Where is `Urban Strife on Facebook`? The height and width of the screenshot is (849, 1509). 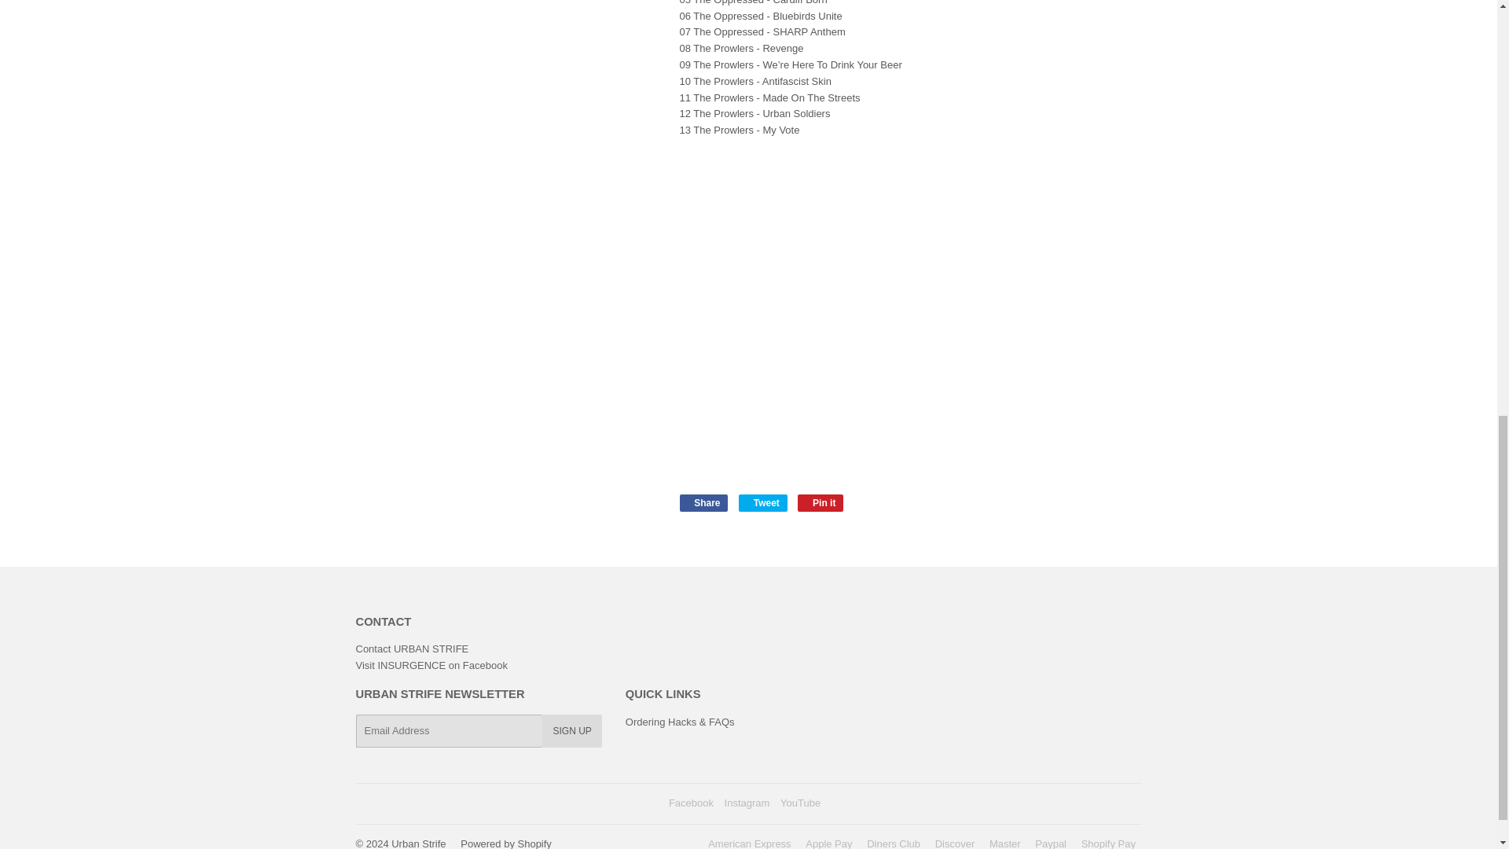 Urban Strife on Facebook is located at coordinates (691, 803).